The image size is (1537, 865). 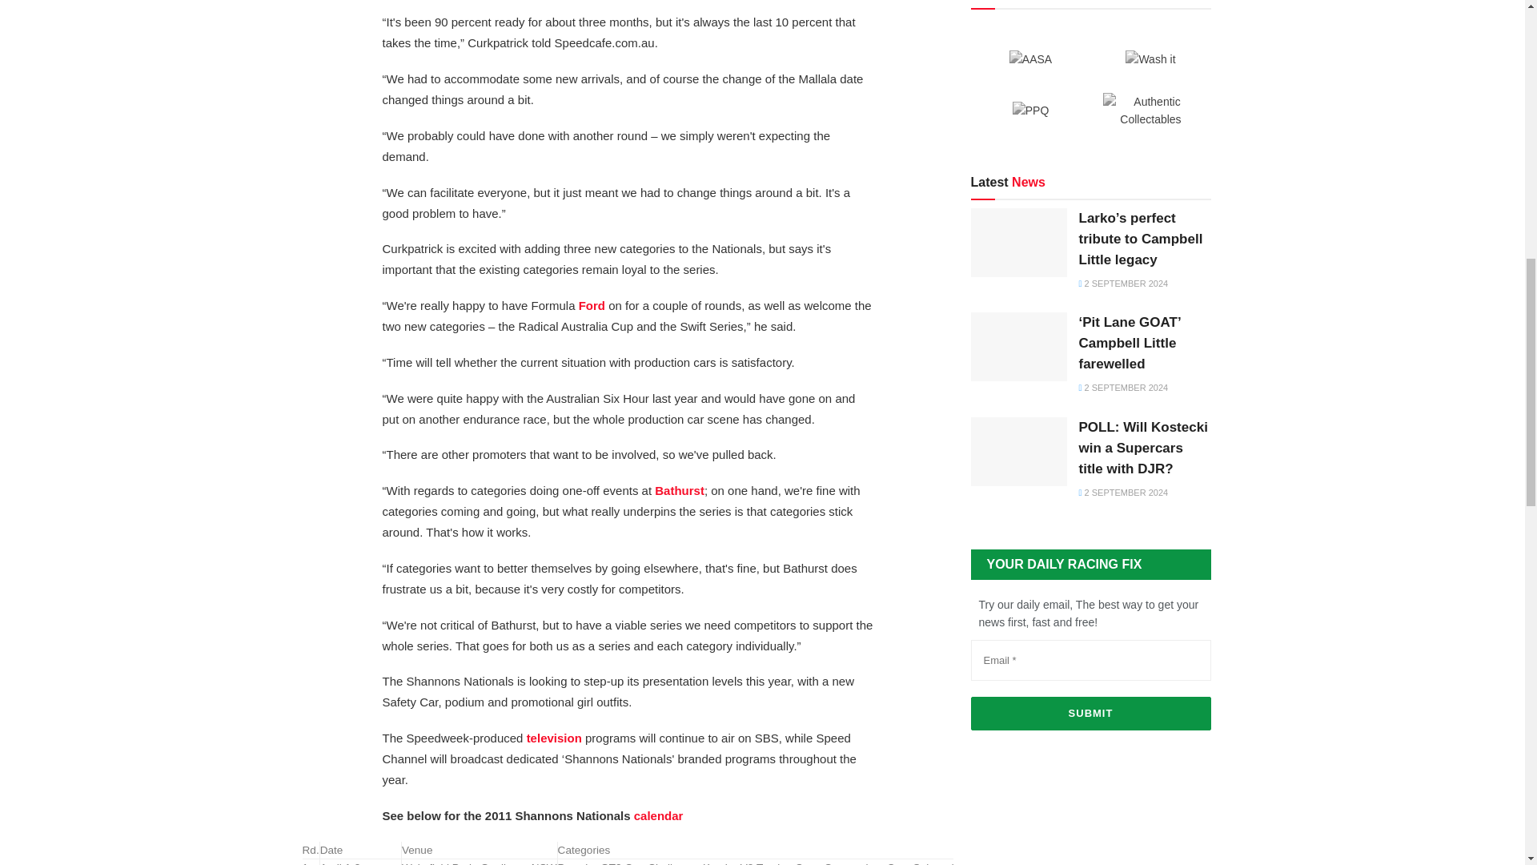 I want to click on SUBMIT, so click(x=1090, y=713).